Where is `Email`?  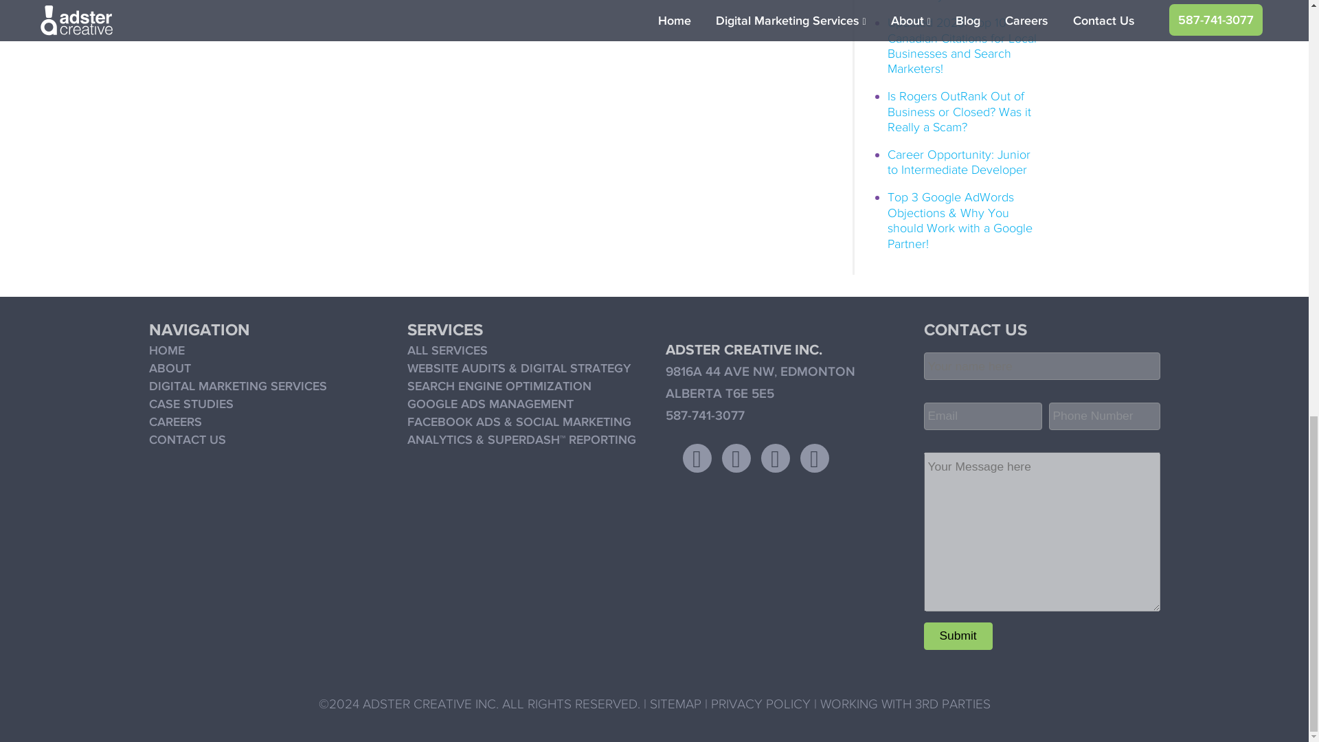
Email is located at coordinates (982, 416).